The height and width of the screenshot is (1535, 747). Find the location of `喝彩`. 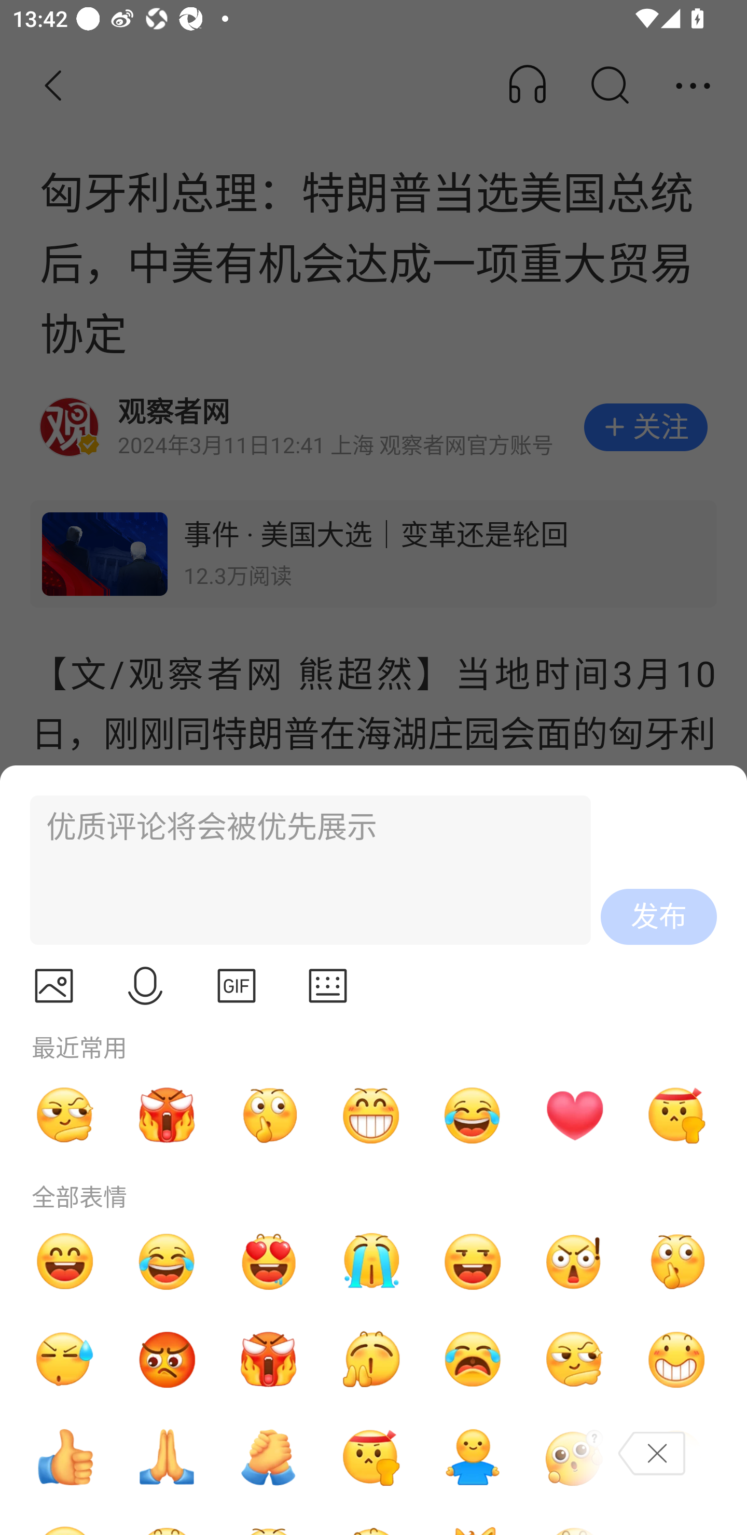

喝彩 is located at coordinates (370, 1360).